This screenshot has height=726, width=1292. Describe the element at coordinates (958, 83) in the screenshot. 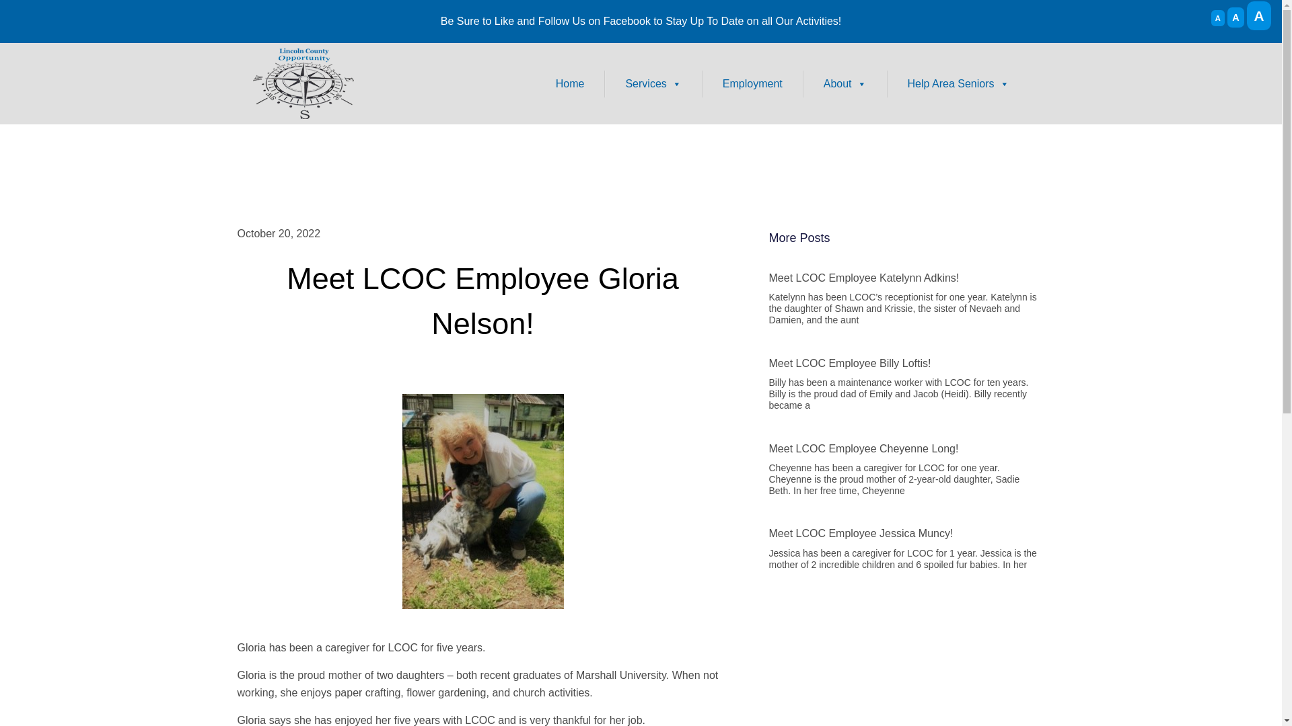

I see `Help Area Seniors` at that location.